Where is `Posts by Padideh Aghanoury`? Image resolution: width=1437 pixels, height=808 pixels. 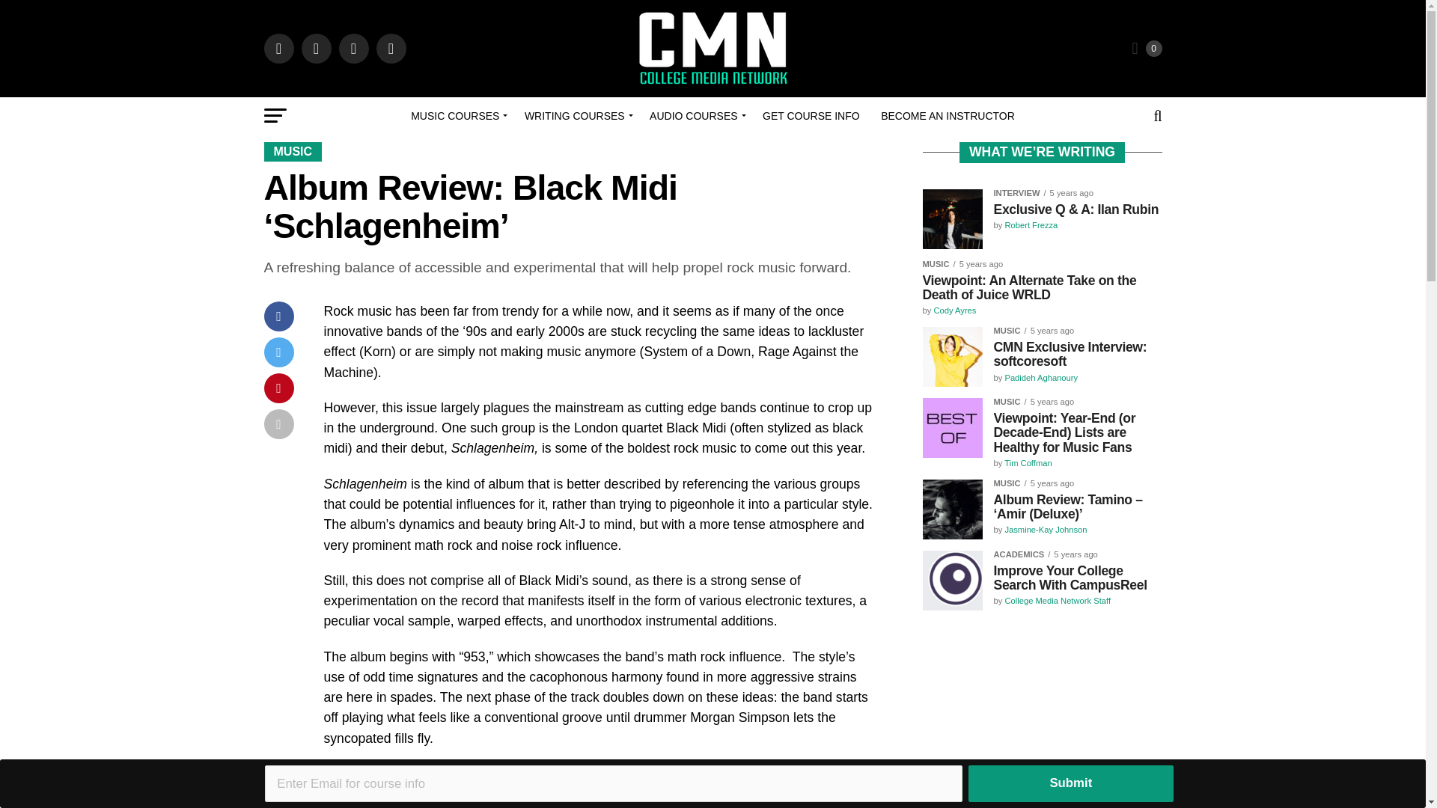
Posts by Padideh Aghanoury is located at coordinates (1041, 377).